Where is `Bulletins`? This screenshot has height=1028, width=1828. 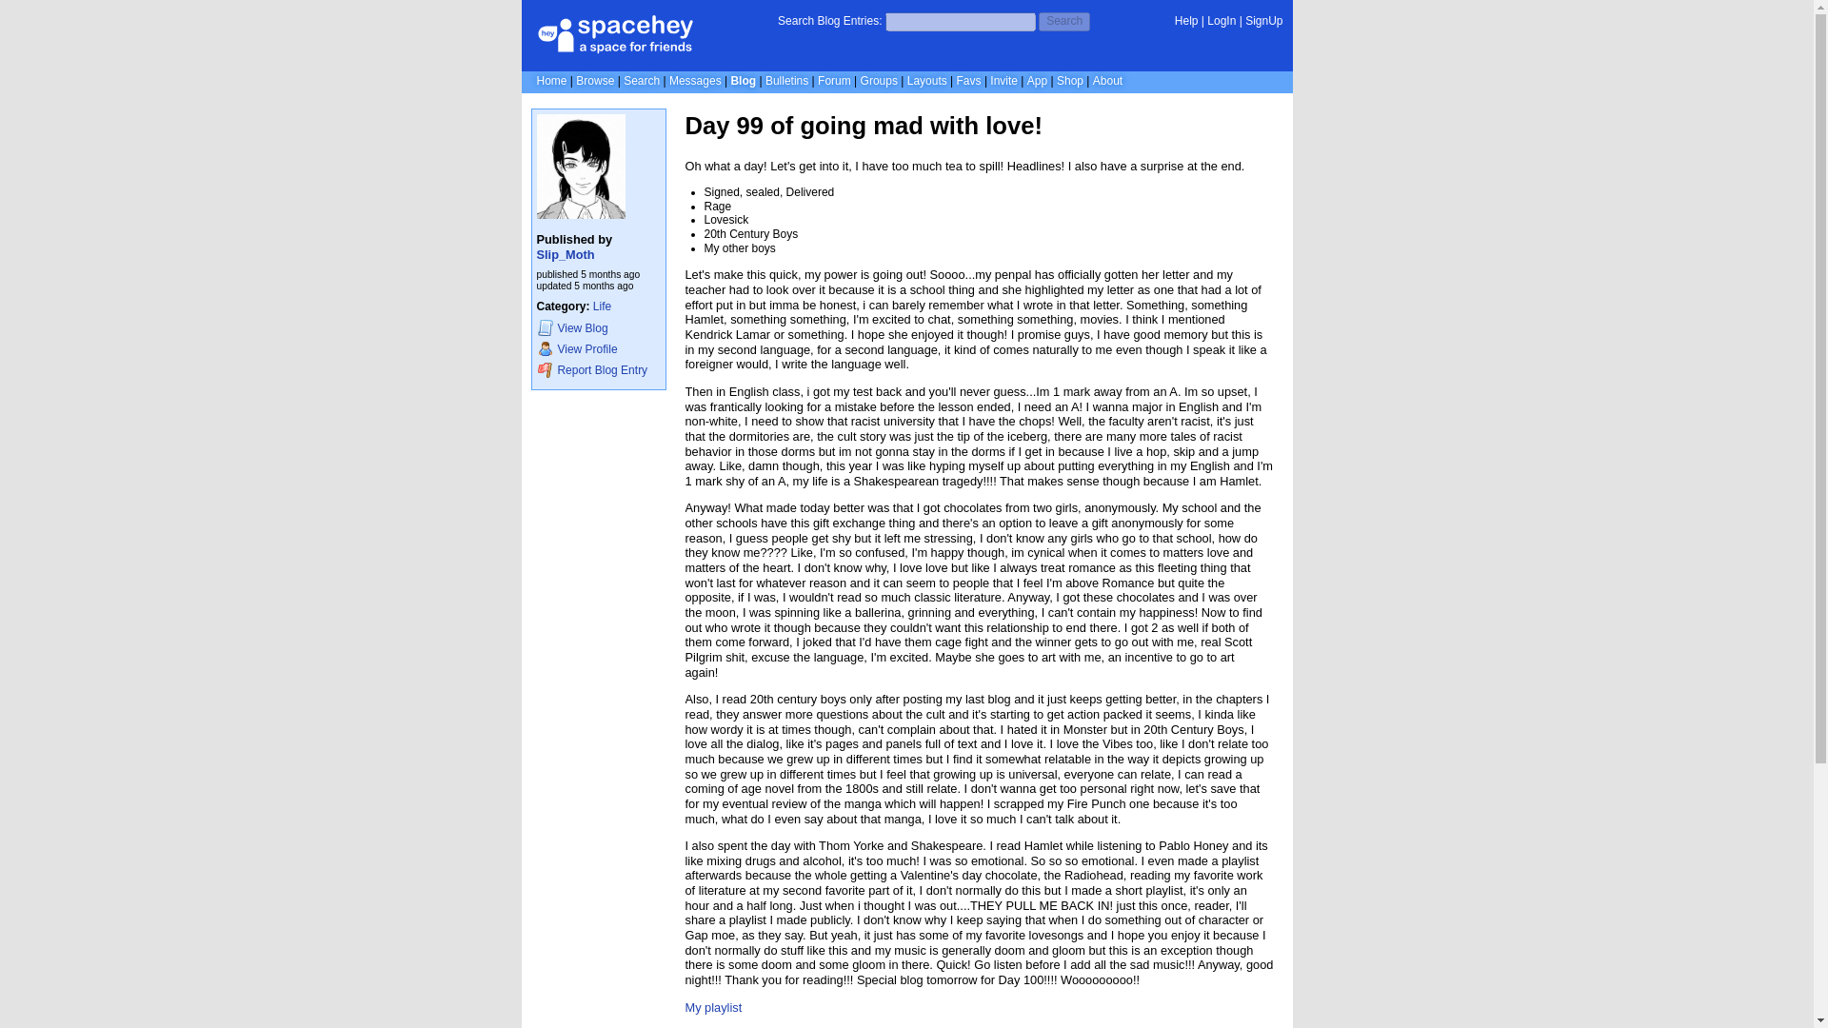 Bulletins is located at coordinates (786, 80).